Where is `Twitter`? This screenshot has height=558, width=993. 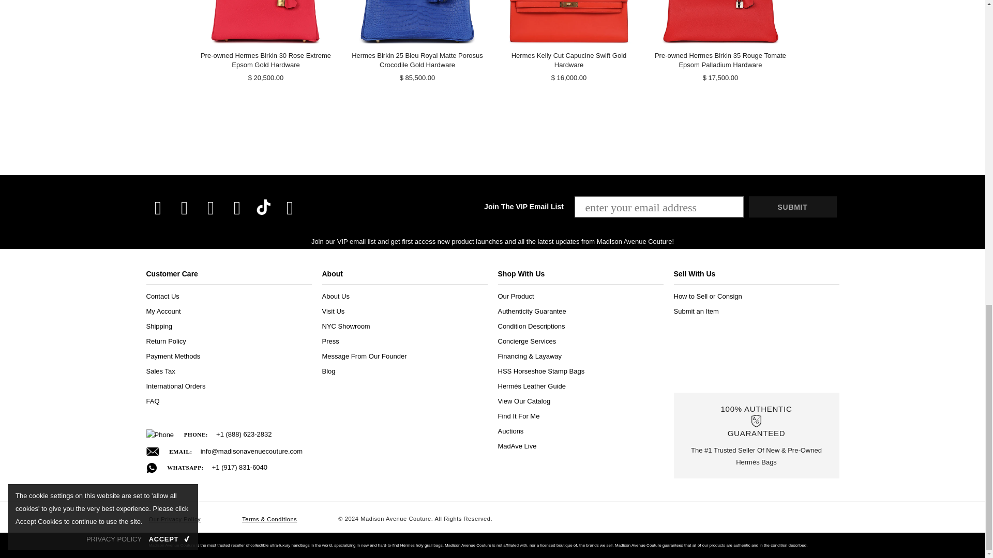 Twitter is located at coordinates (184, 208).